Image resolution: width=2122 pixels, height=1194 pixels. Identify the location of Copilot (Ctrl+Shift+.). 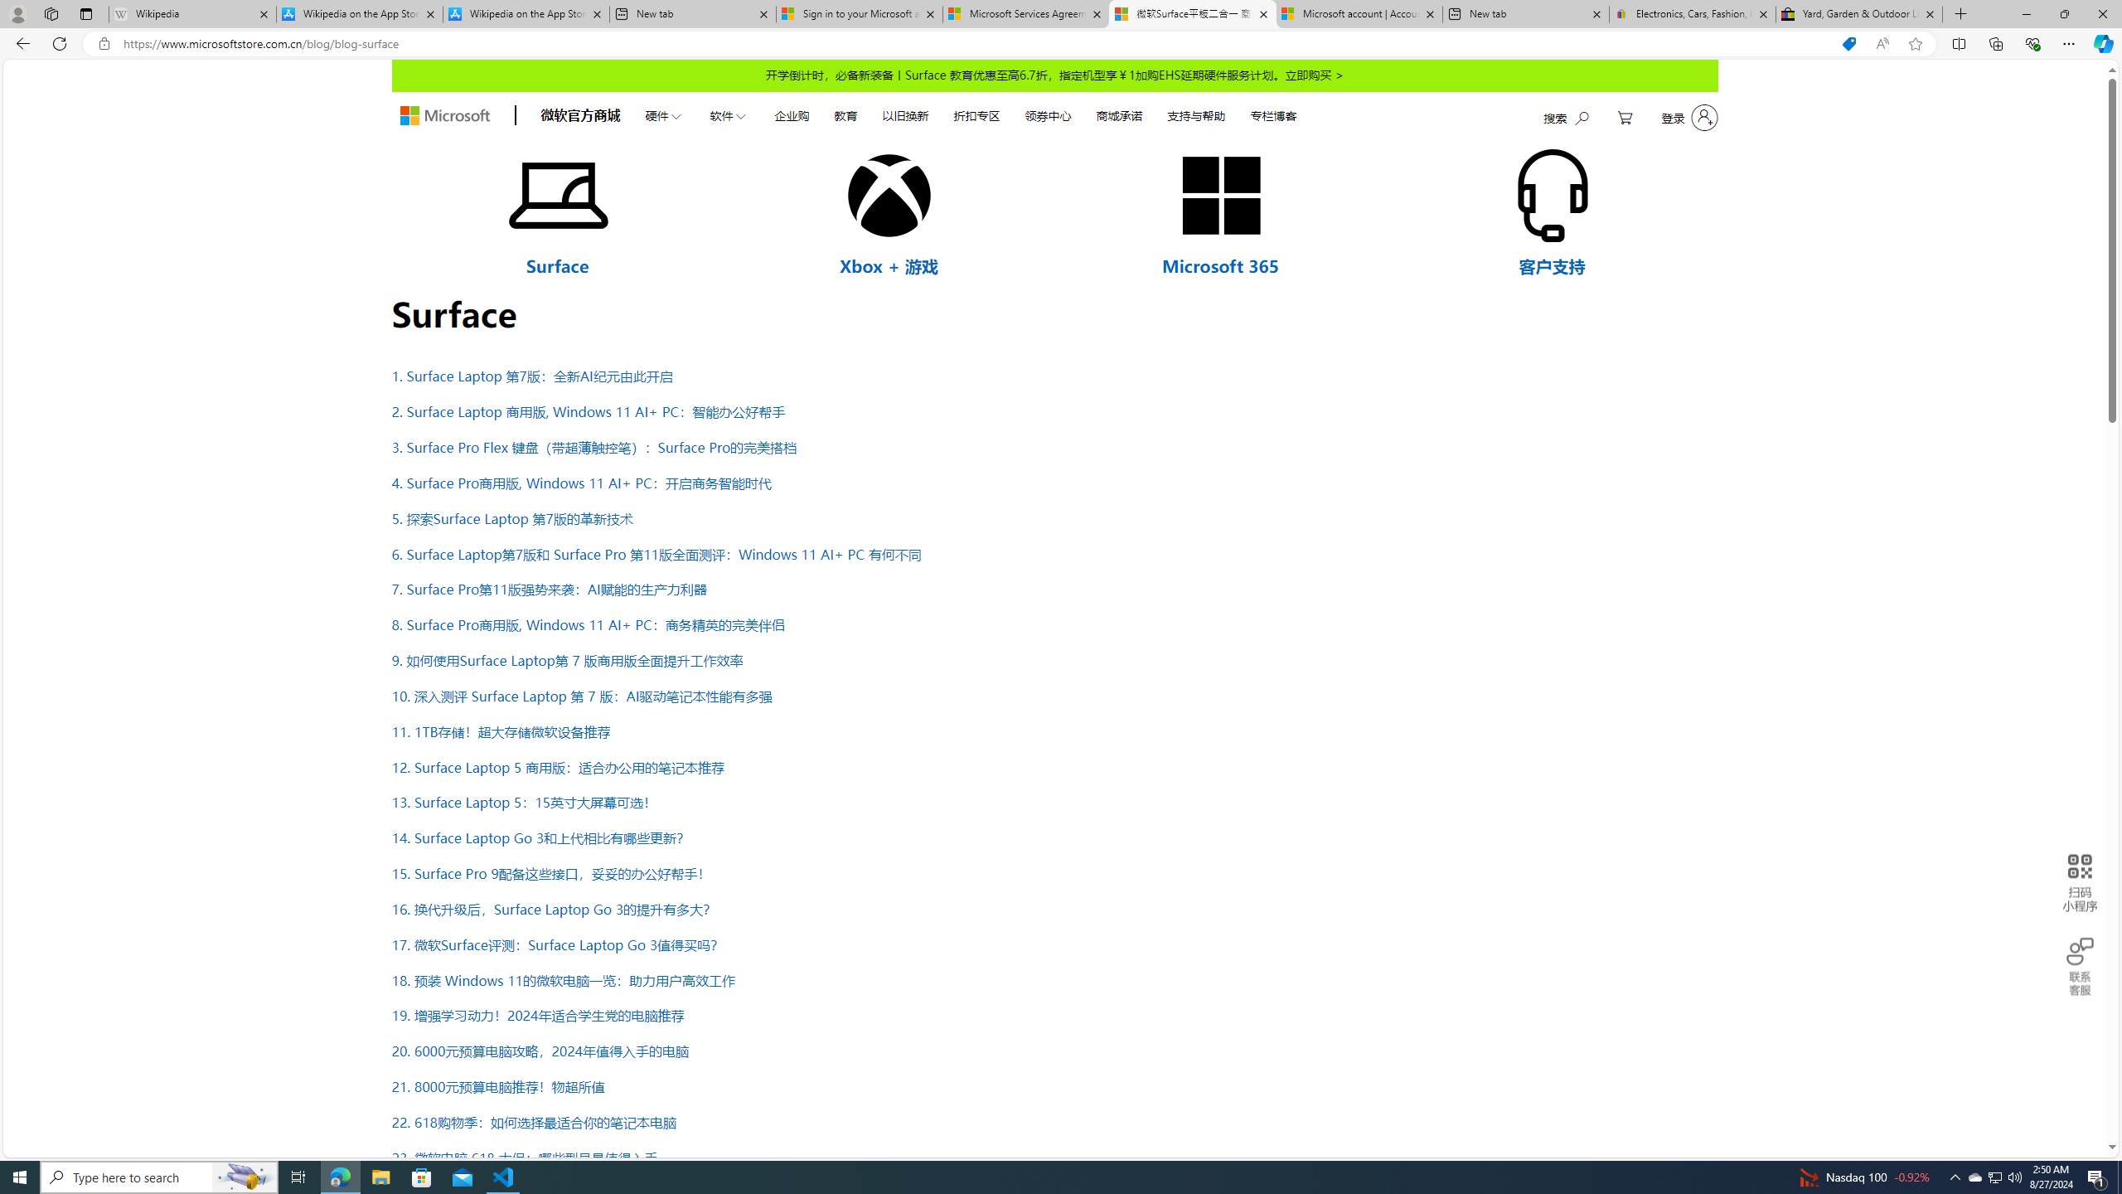
(2102, 43).